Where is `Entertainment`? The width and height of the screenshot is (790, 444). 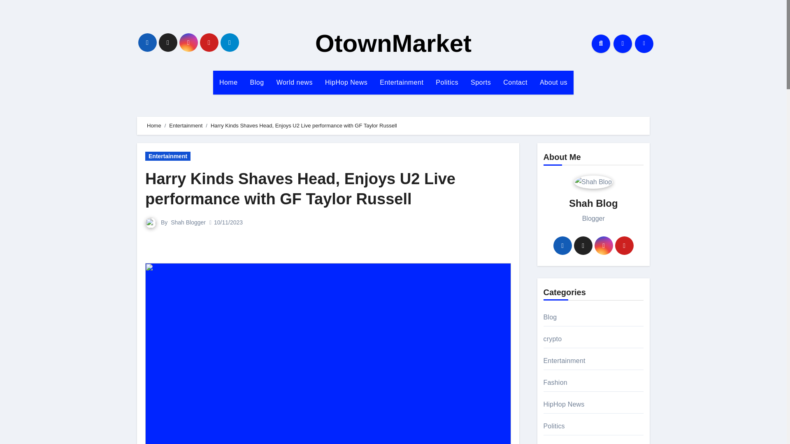 Entertainment is located at coordinates (168, 156).